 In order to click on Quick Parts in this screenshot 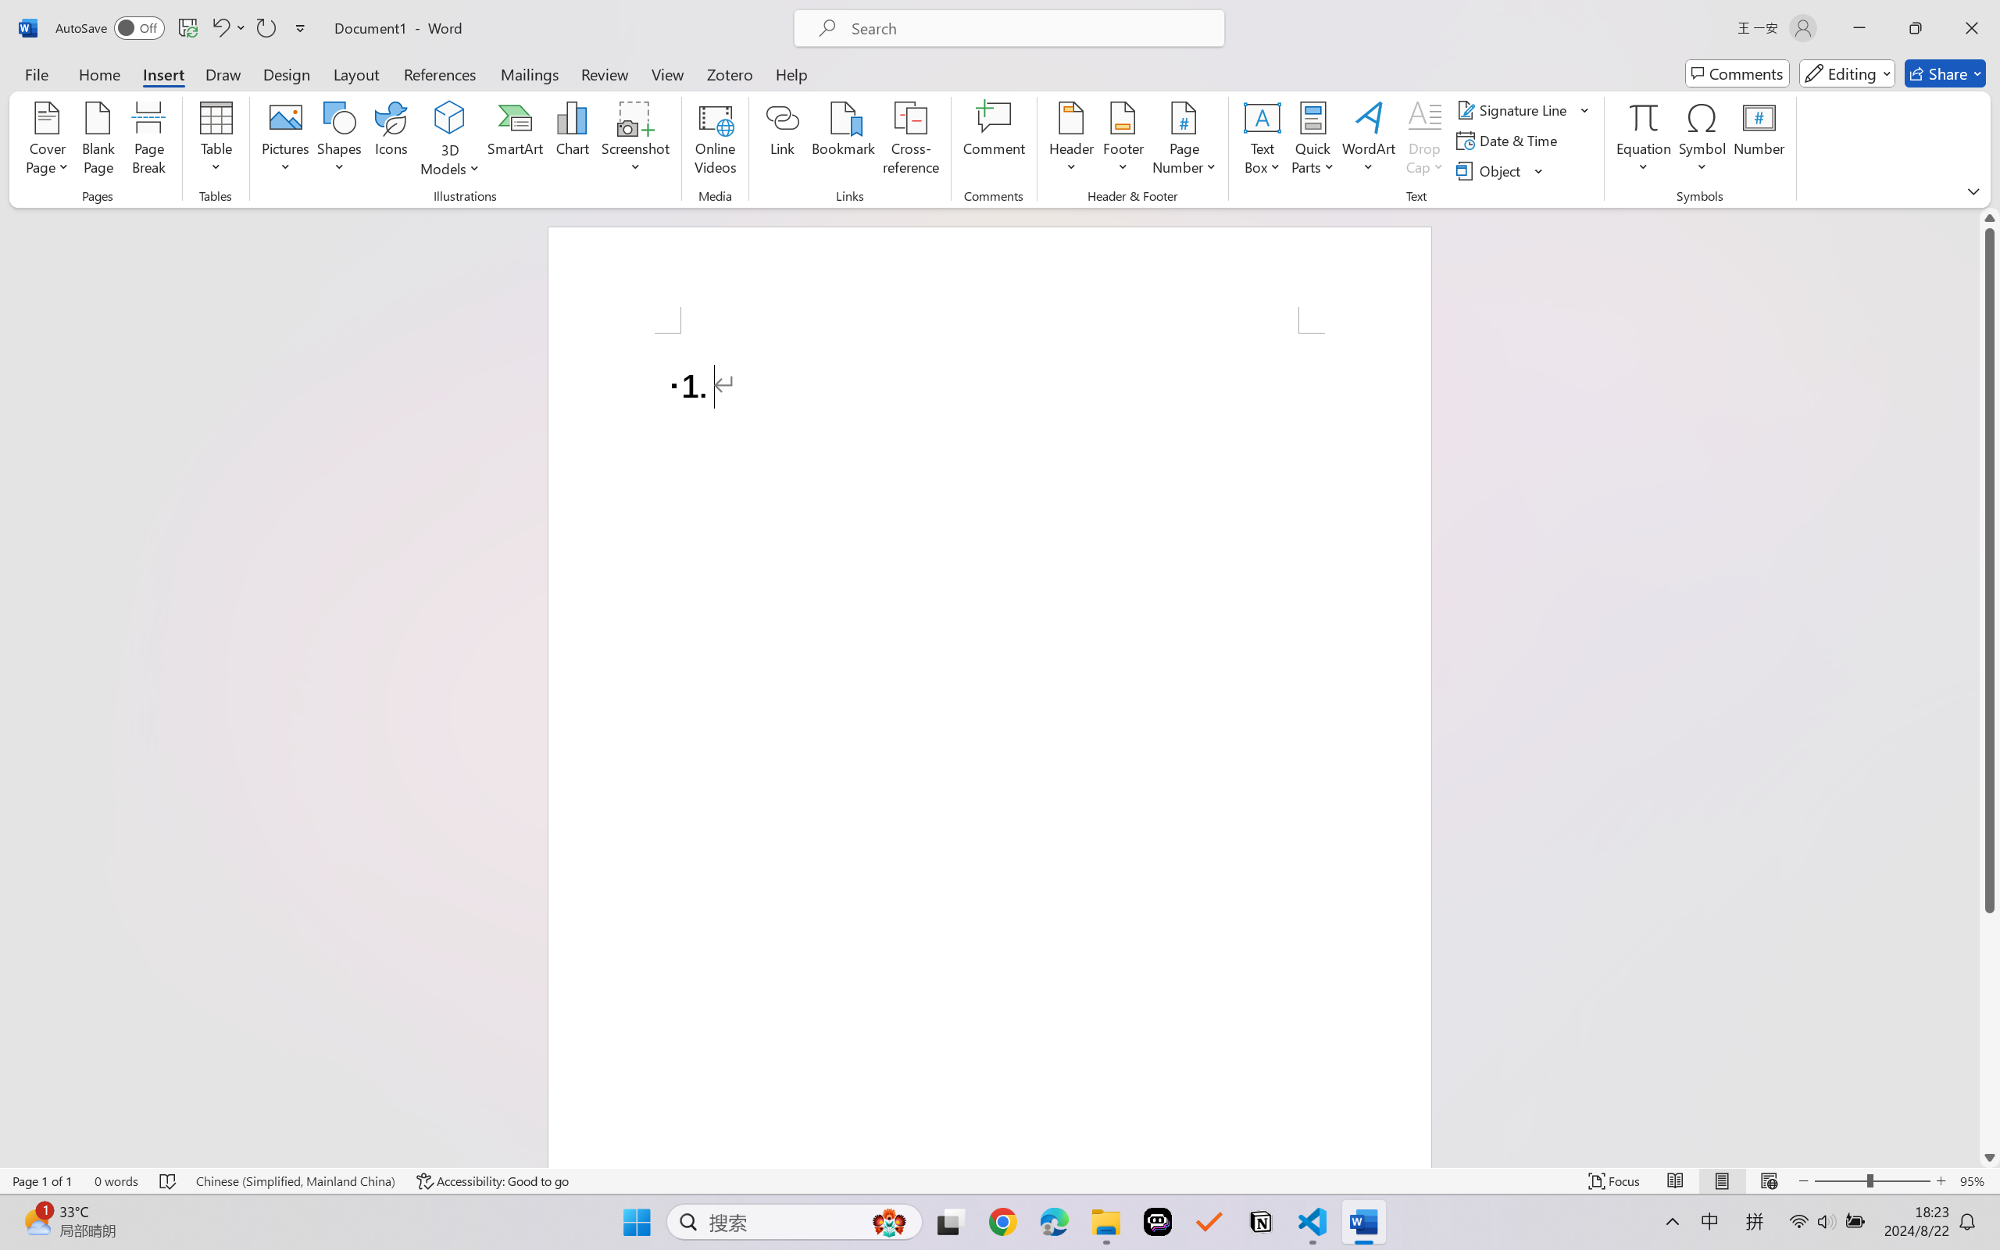, I will do `click(1314, 141)`.